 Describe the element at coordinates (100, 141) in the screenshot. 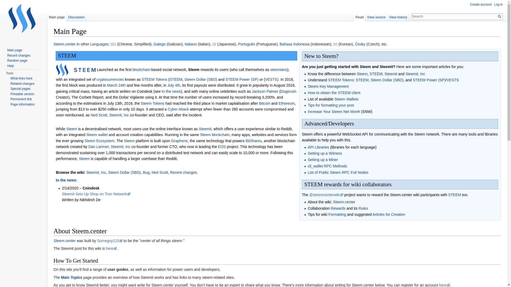

I see `Steem Ecosystem` at that location.